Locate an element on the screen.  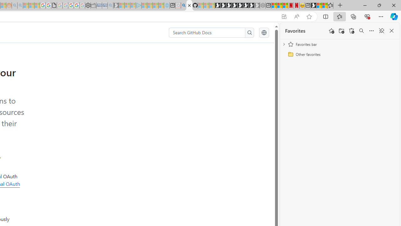
Search GitHub Docs is located at coordinates (207, 33).